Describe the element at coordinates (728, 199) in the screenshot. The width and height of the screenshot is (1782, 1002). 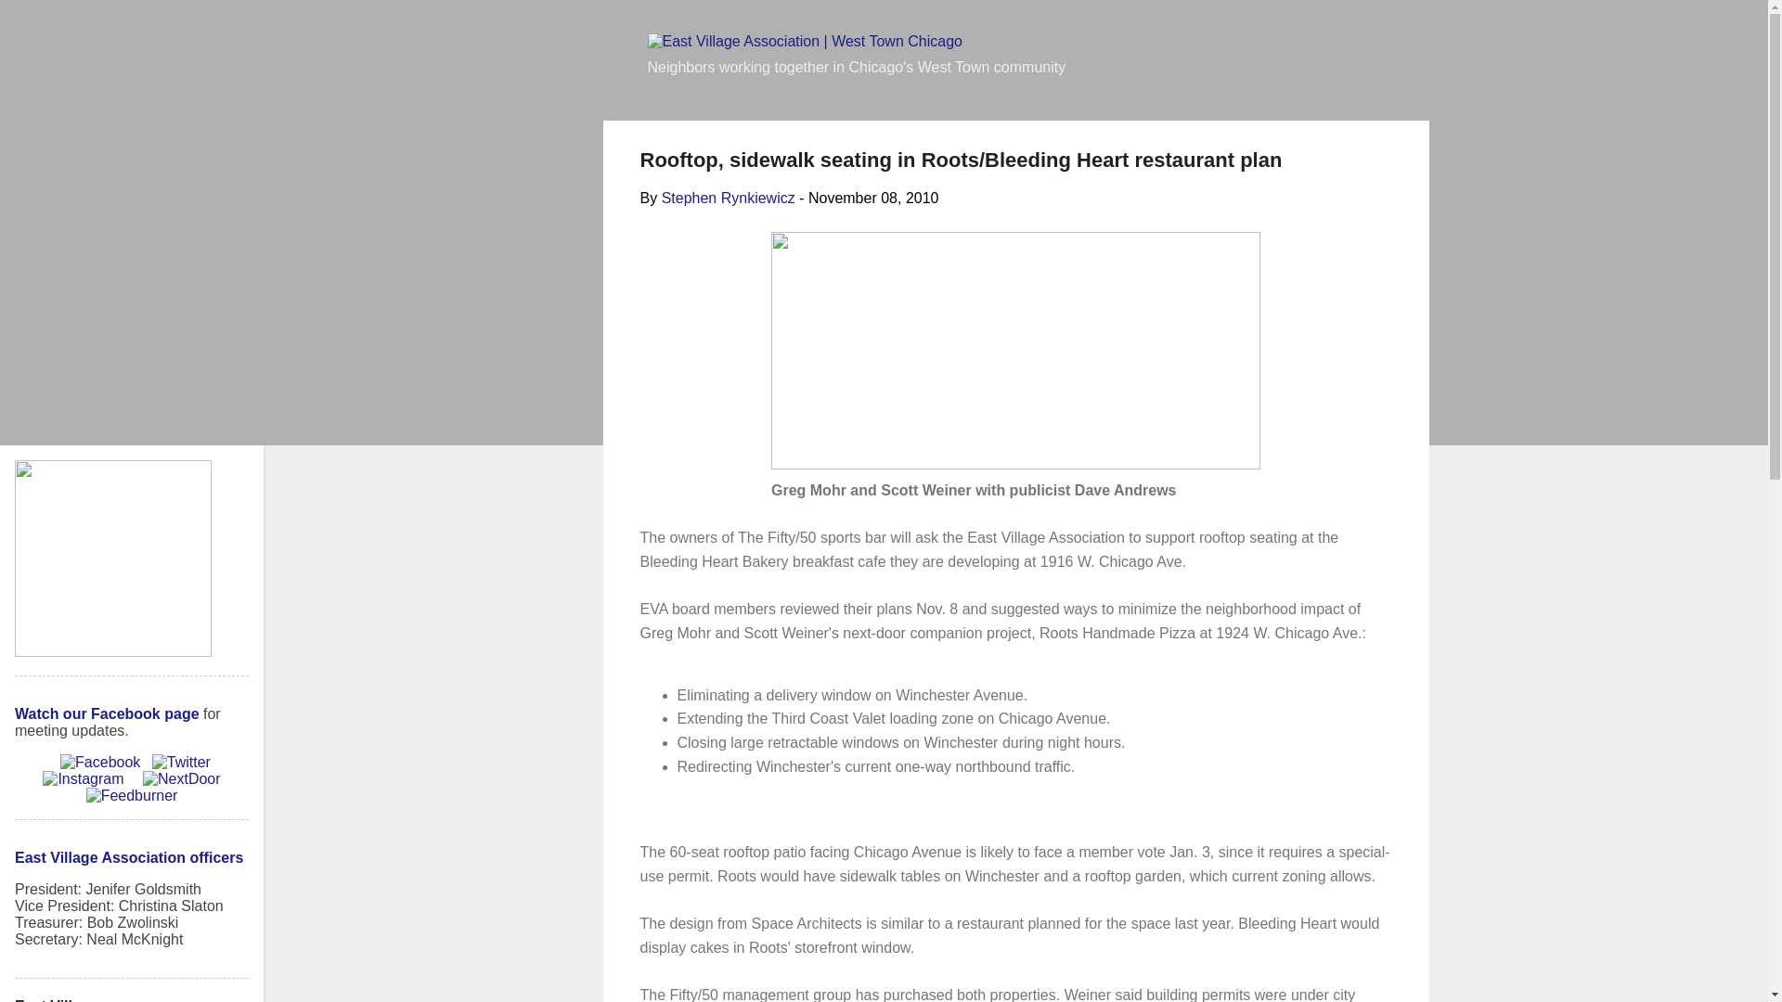
I see `Stephen Rynkiewicz` at that location.